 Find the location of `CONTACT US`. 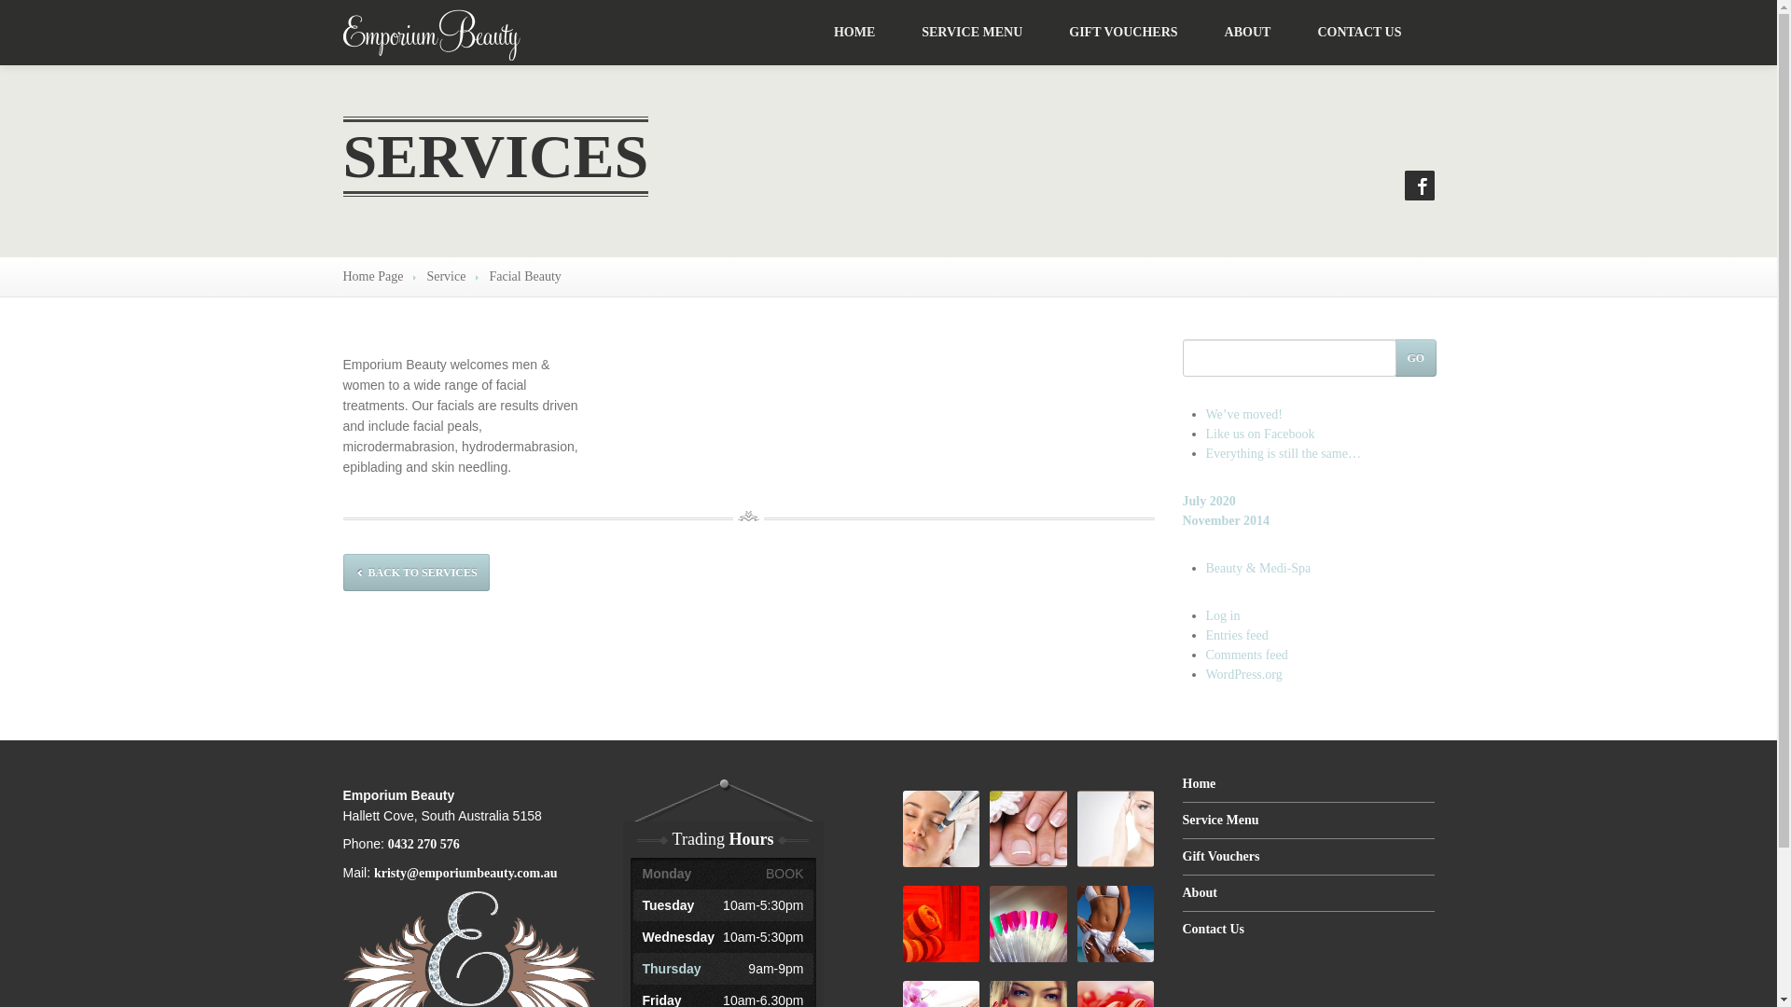

CONTACT US is located at coordinates (1359, 33).